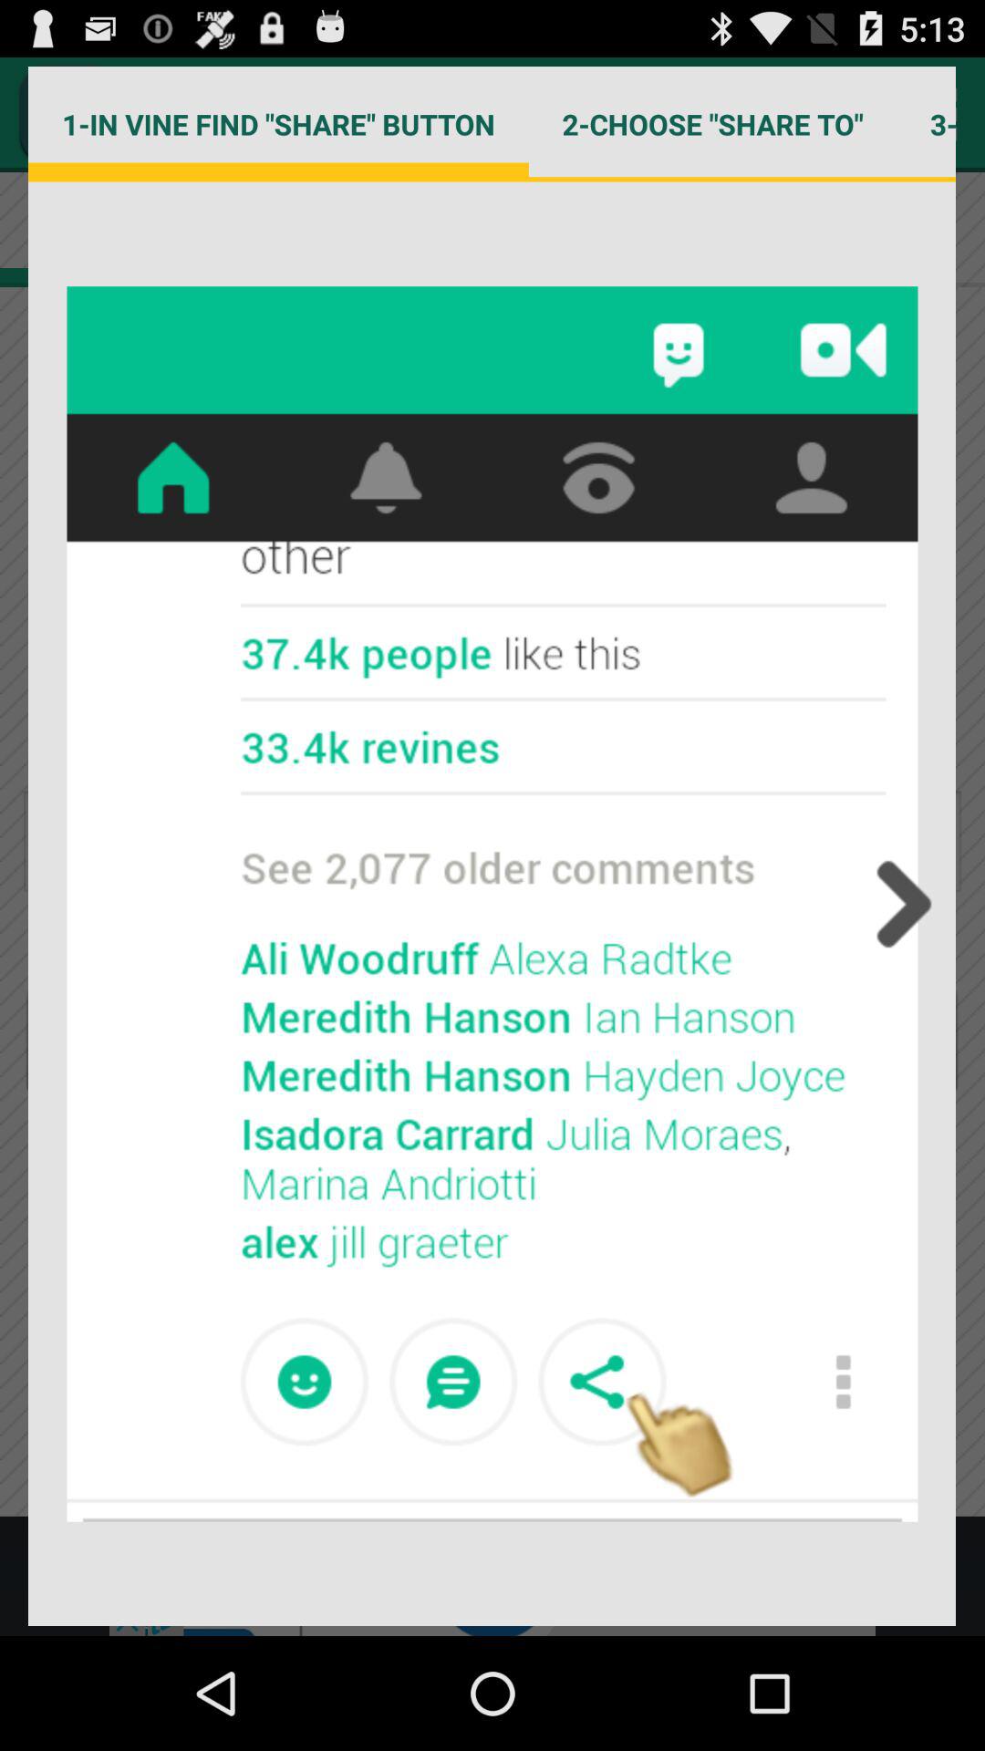 This screenshot has height=1751, width=985. What do you see at coordinates (278, 124) in the screenshot?
I see `swipe to the 1 in vine icon` at bounding box center [278, 124].